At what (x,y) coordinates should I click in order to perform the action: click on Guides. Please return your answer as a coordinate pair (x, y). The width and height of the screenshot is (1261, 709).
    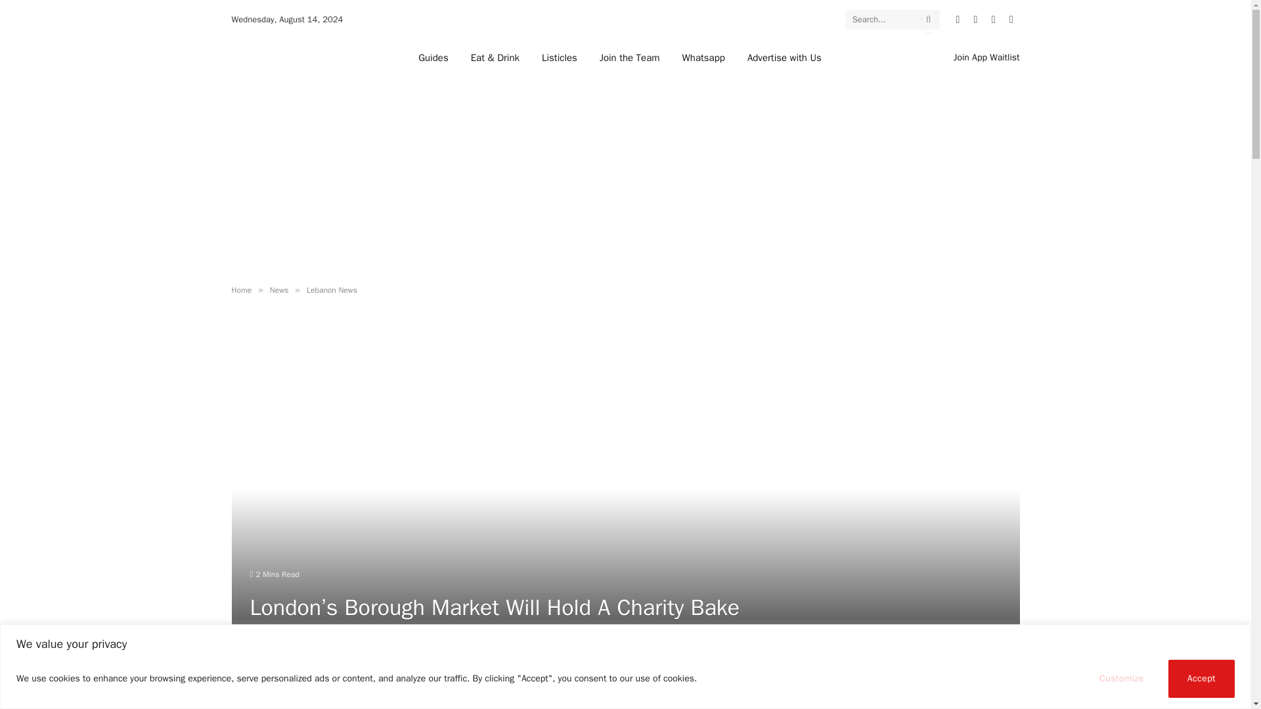
    Looking at the image, I should click on (433, 57).